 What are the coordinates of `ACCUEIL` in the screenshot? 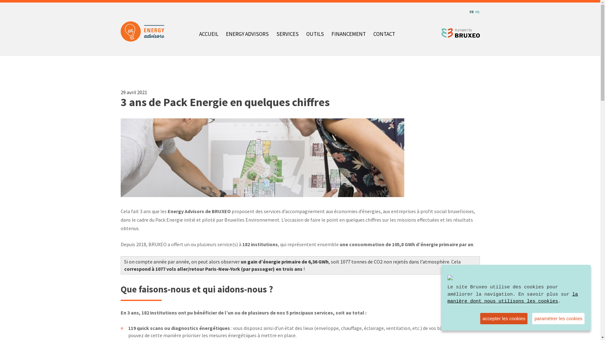 It's located at (209, 35).